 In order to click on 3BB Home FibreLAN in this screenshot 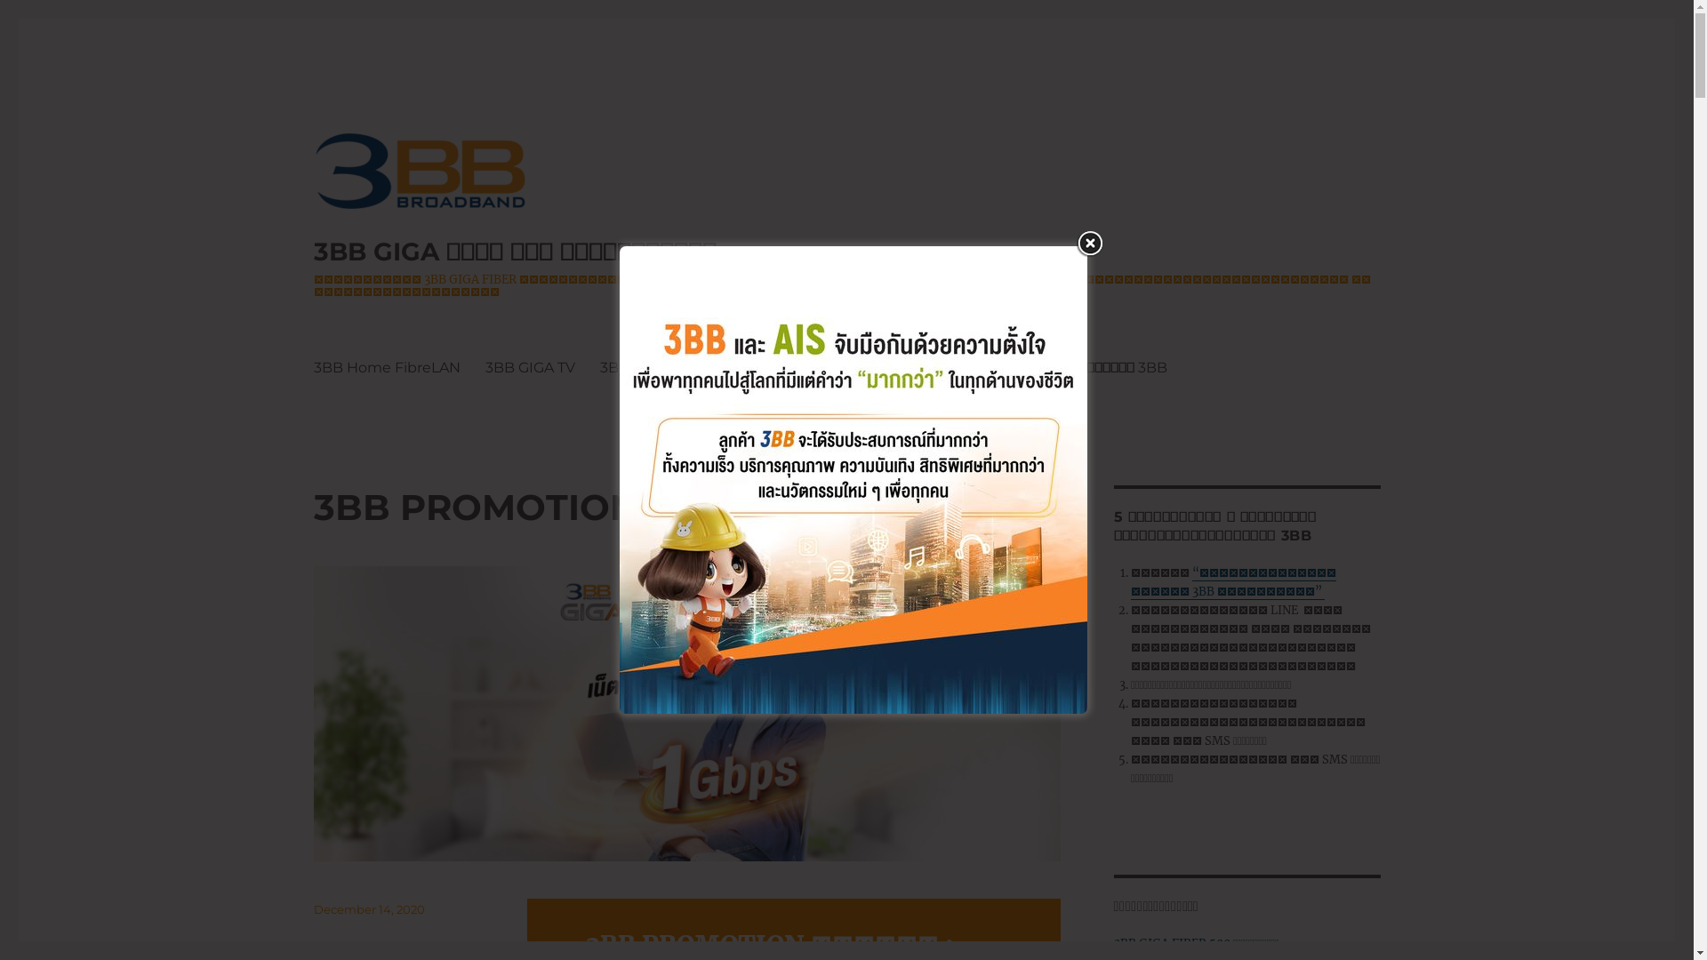, I will do `click(386, 367)`.